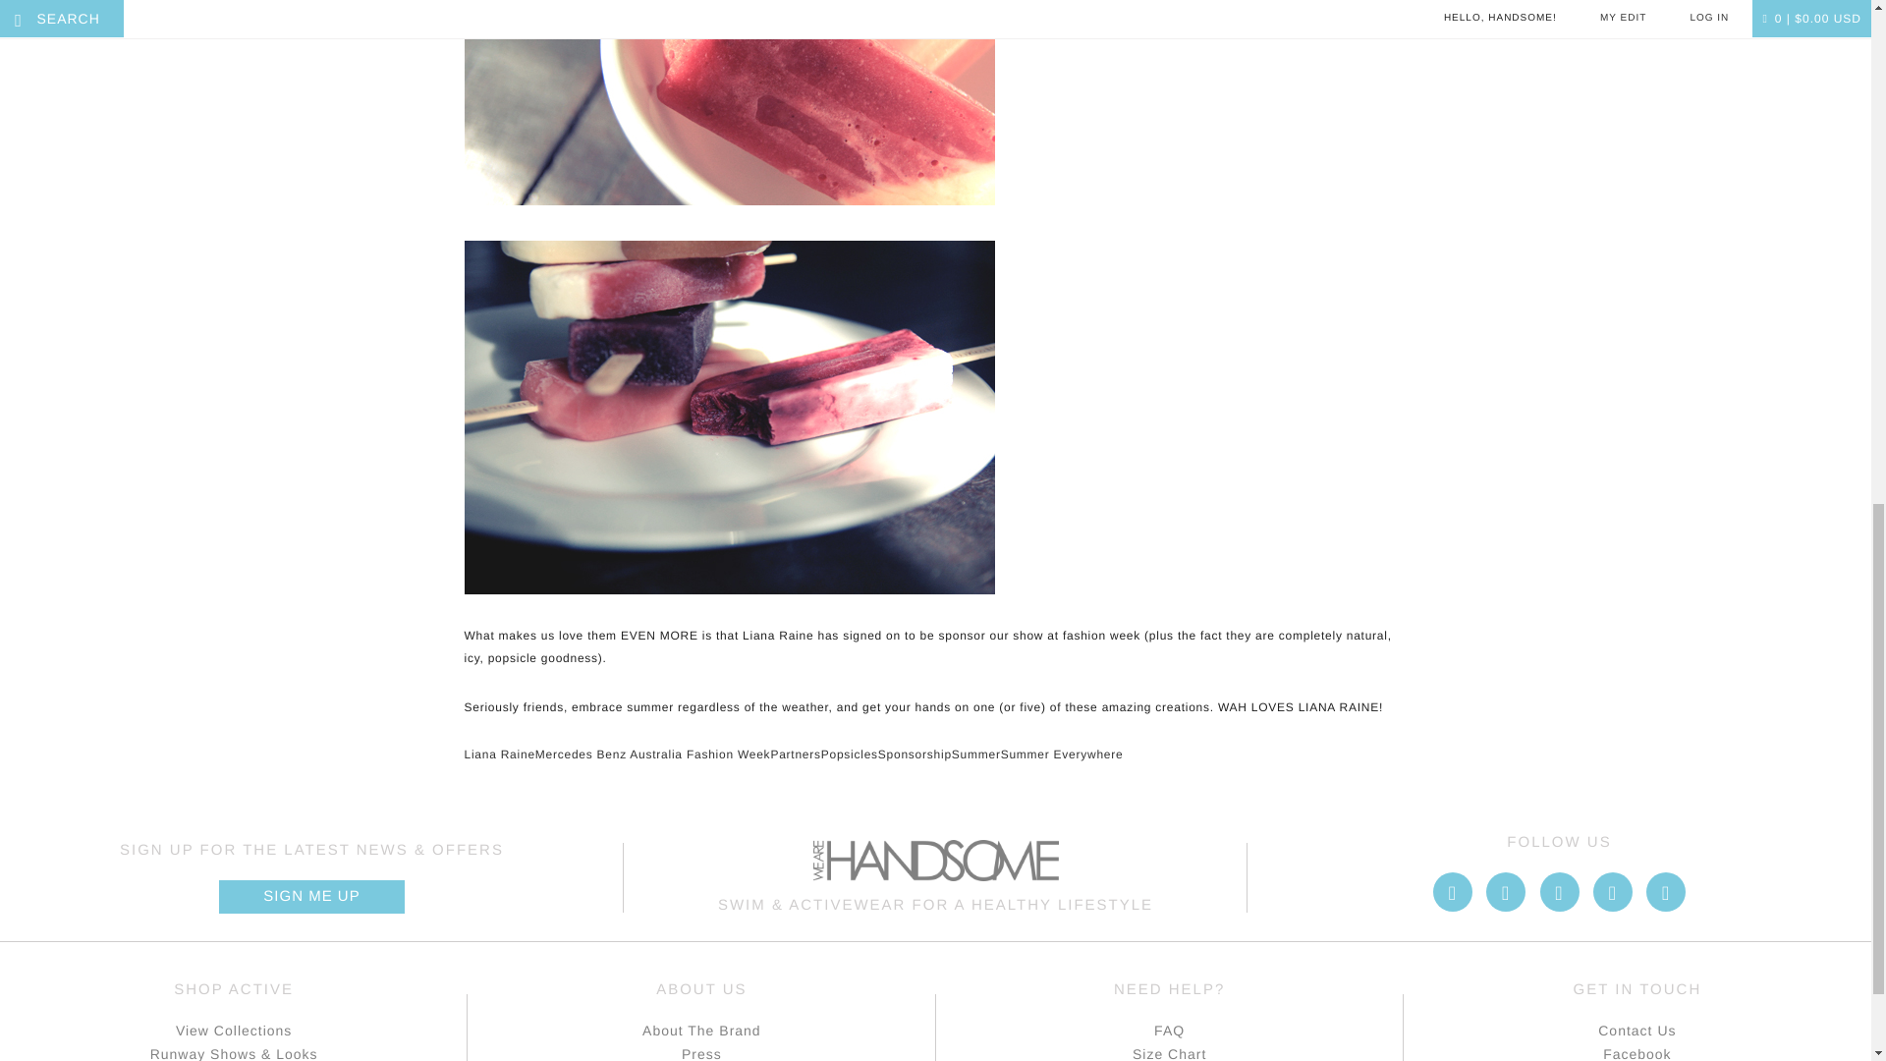 The height and width of the screenshot is (1061, 1886). I want to click on About The Brand, so click(700, 1030).